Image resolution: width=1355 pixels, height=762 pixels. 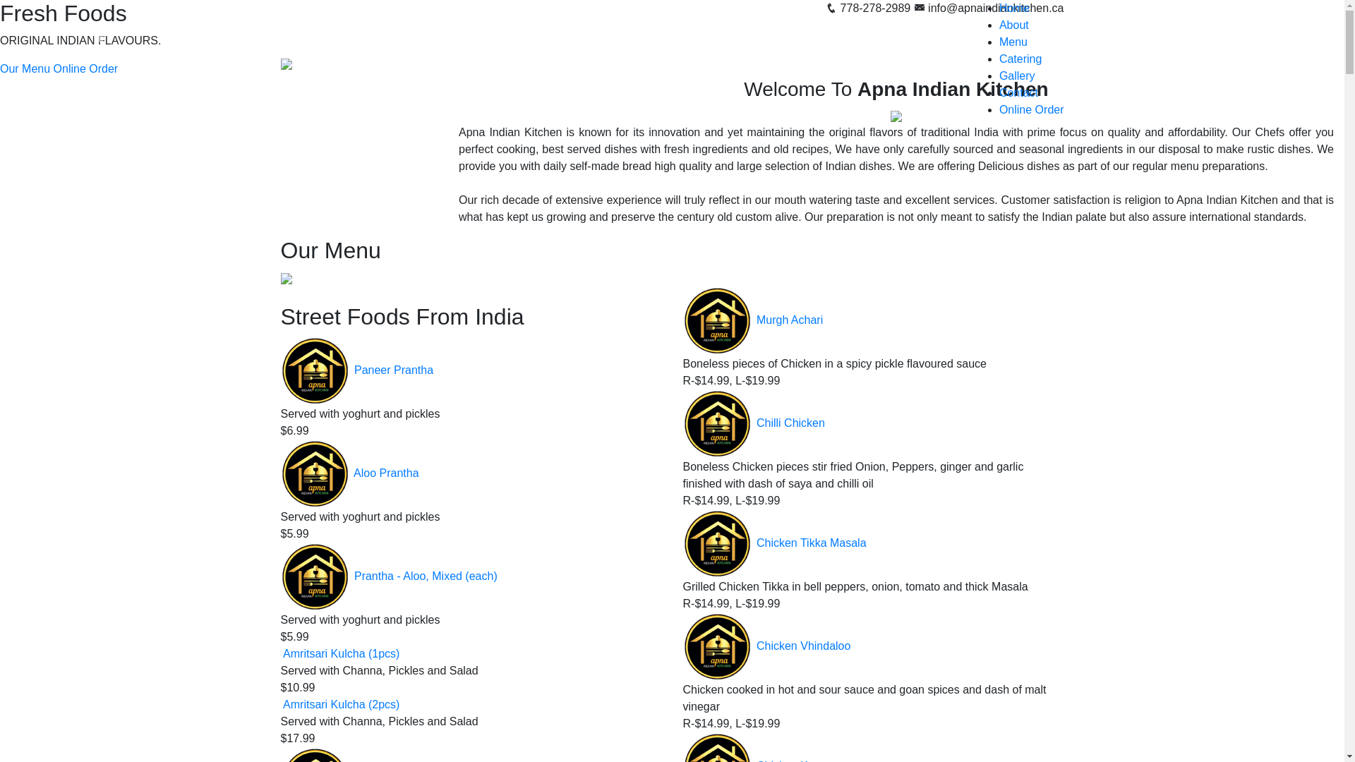 I want to click on Online Order, so click(x=1032, y=110).